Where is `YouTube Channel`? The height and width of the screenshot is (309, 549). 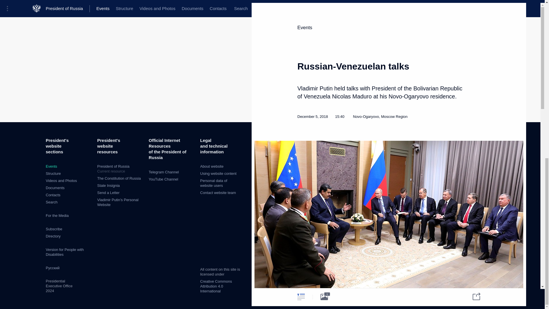
YouTube Channel is located at coordinates (163, 179).